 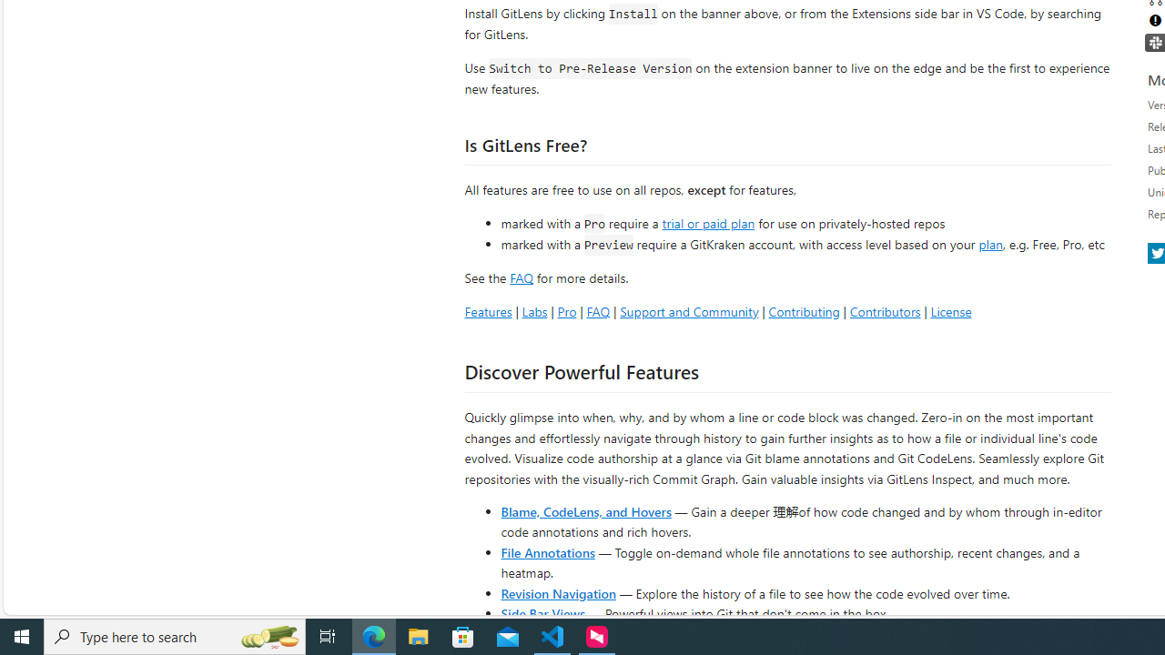 I want to click on Side Bar Views, so click(x=542, y=613).